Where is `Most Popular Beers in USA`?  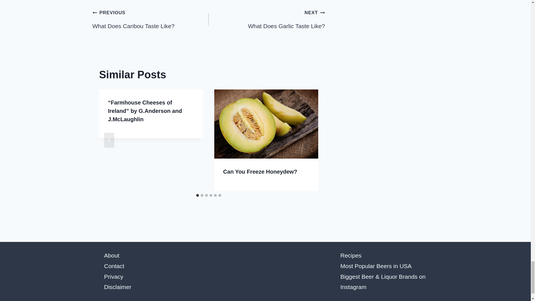
Most Popular Beers in USA is located at coordinates (150, 19).